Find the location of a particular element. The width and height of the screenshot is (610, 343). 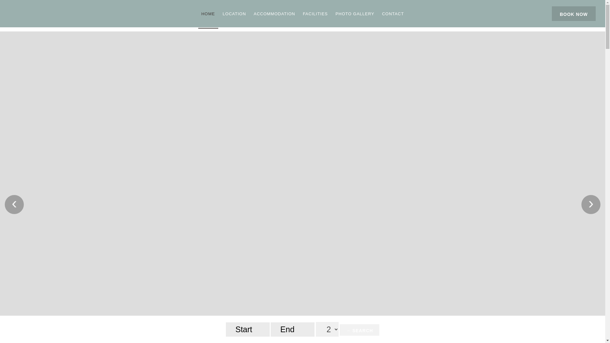

English is located at coordinates (496, 13).